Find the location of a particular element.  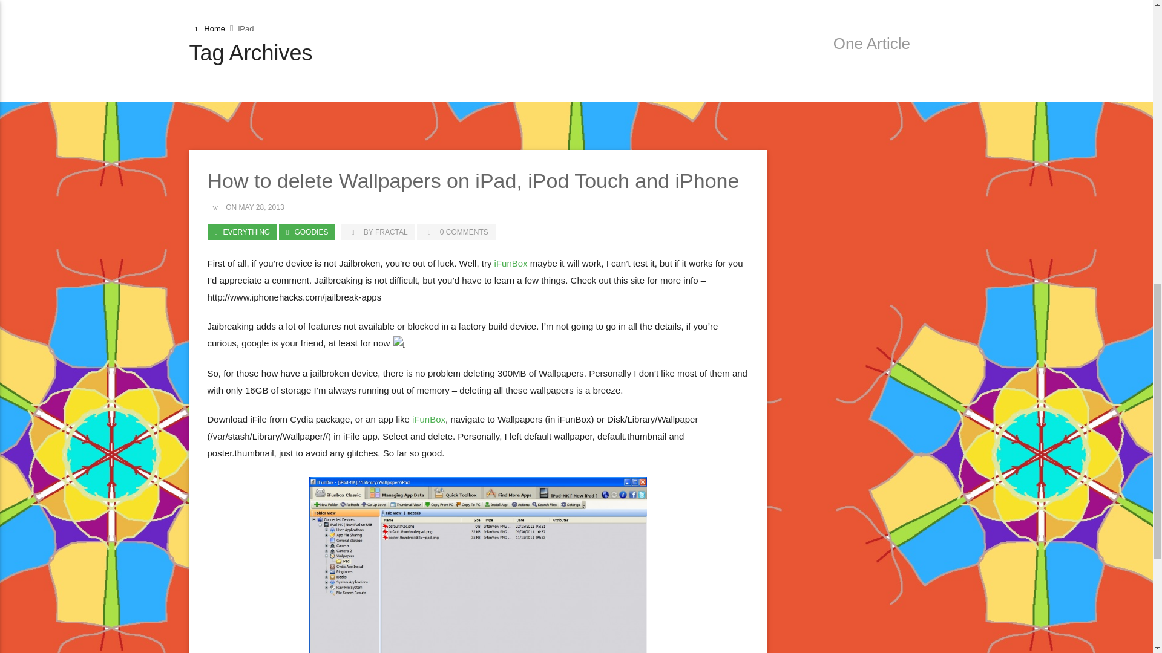

BY FRACTAL is located at coordinates (378, 232).